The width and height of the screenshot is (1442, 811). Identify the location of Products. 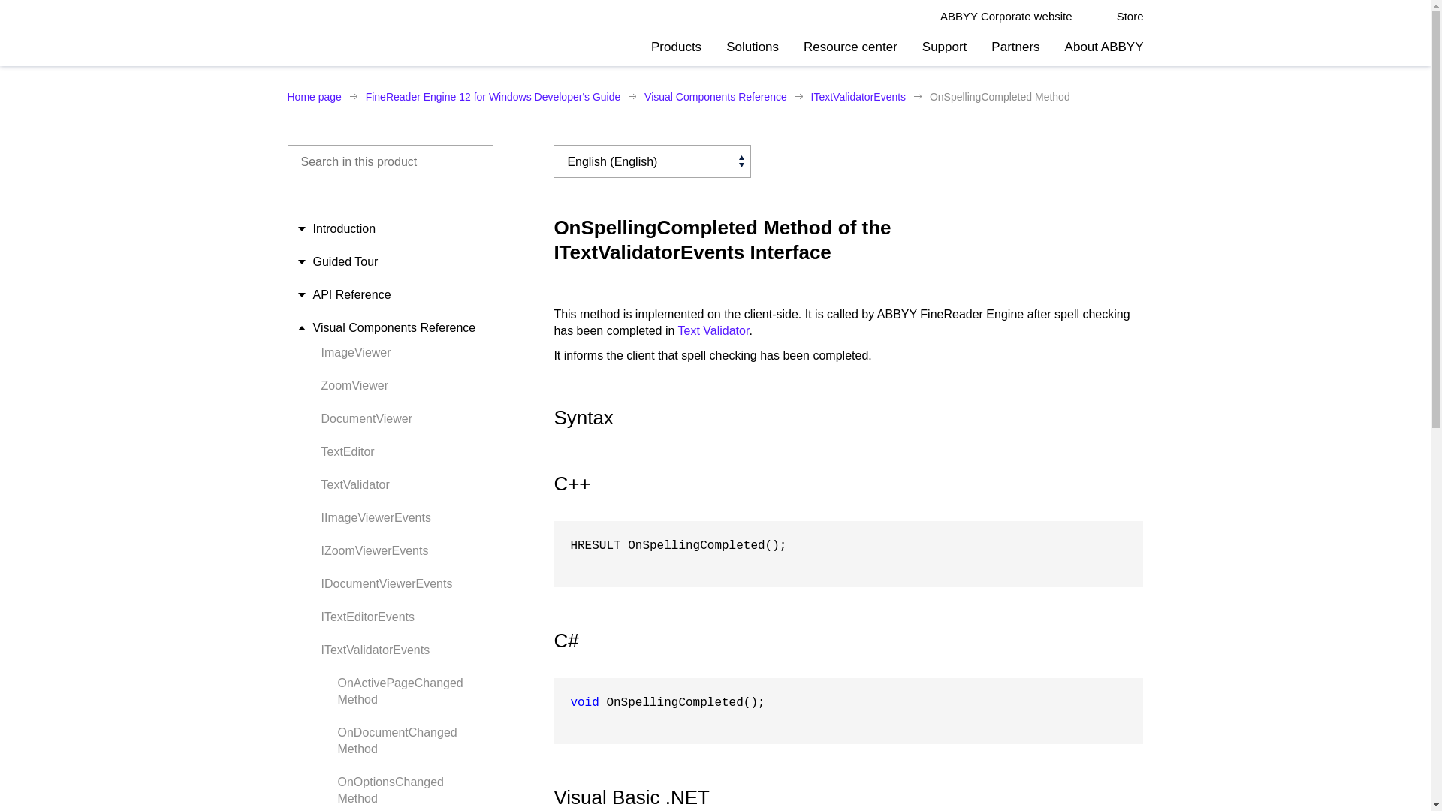
(676, 52).